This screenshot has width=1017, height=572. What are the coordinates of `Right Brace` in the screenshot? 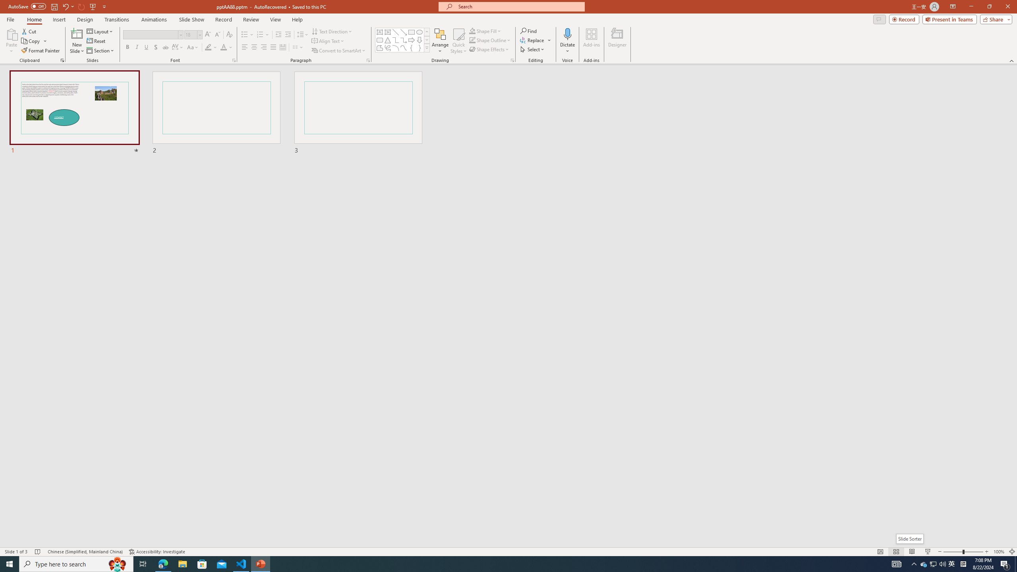 It's located at (420, 48).